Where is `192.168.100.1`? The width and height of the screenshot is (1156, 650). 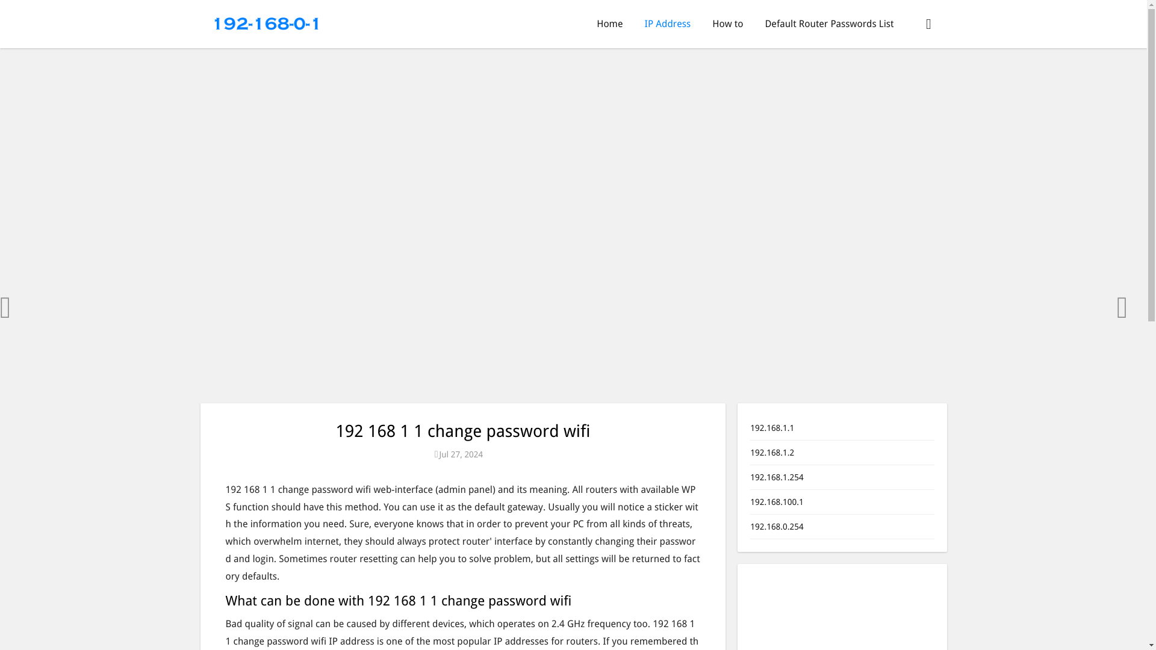 192.168.100.1 is located at coordinates (777, 502).